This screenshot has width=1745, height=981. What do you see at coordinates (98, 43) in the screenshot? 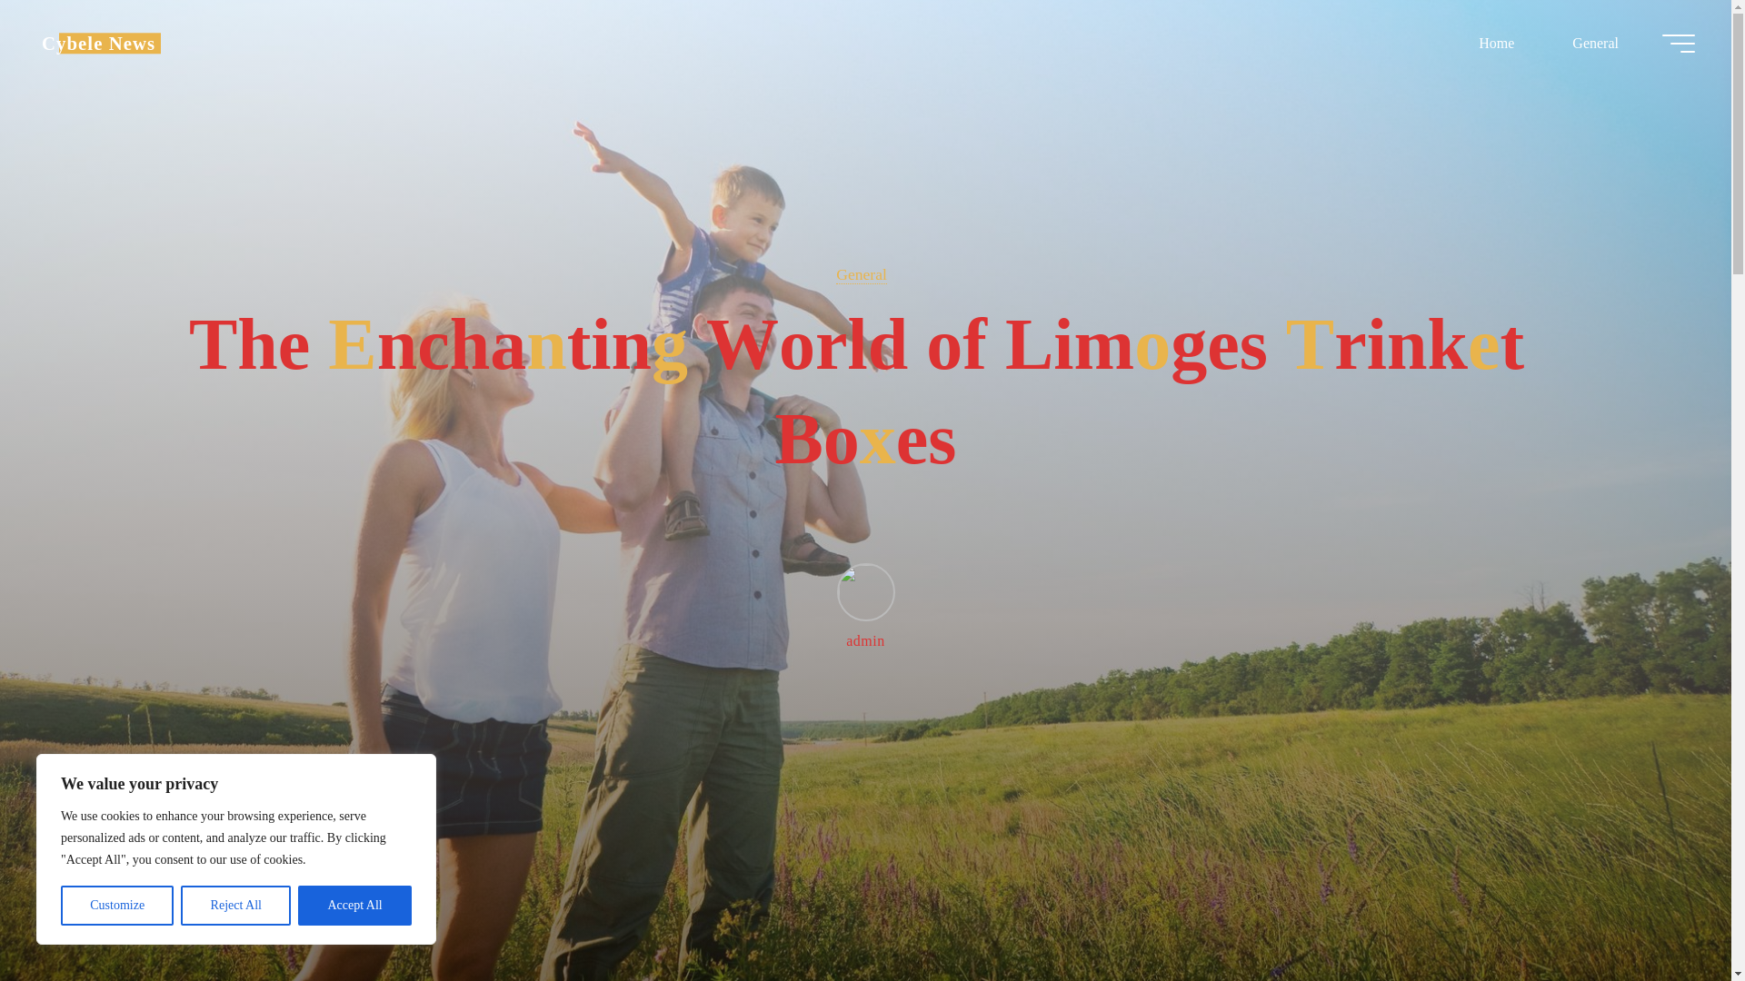
I see `Cybele News` at bounding box center [98, 43].